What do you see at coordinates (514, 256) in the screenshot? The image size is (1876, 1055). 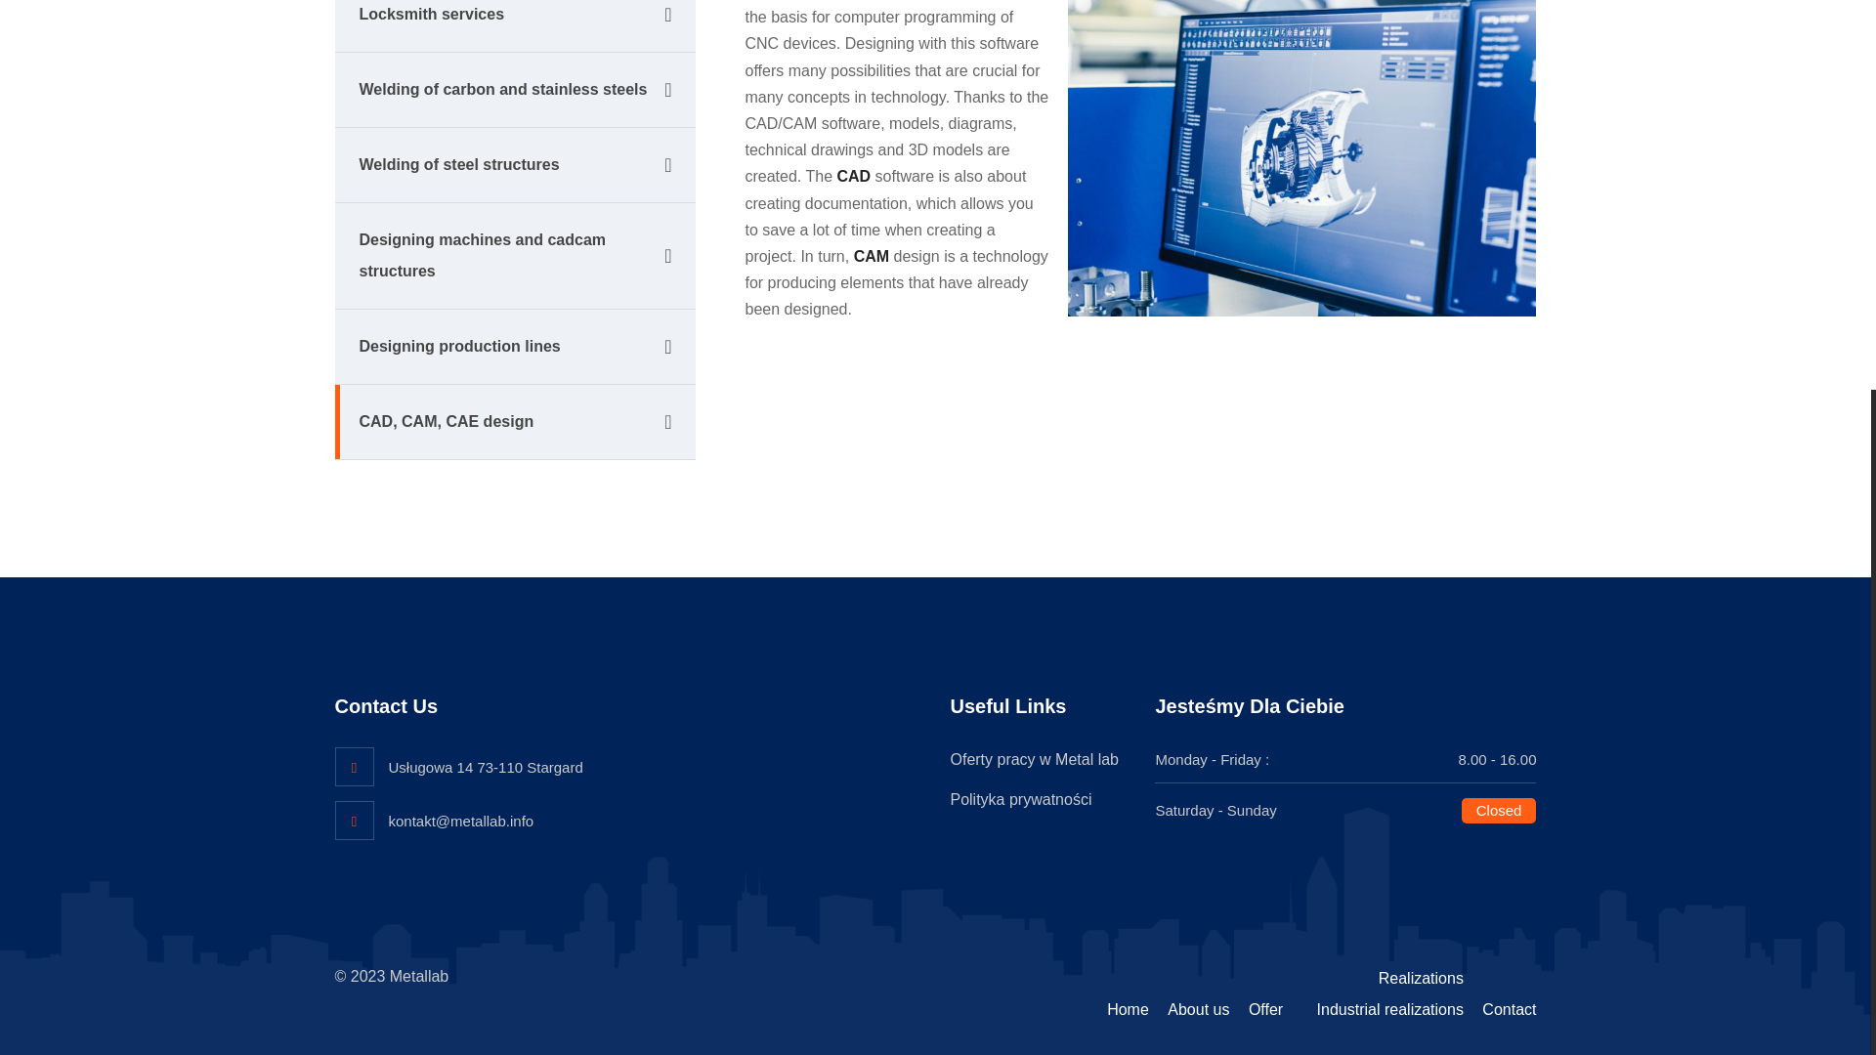 I see `Designing machines and cadcam structures` at bounding box center [514, 256].